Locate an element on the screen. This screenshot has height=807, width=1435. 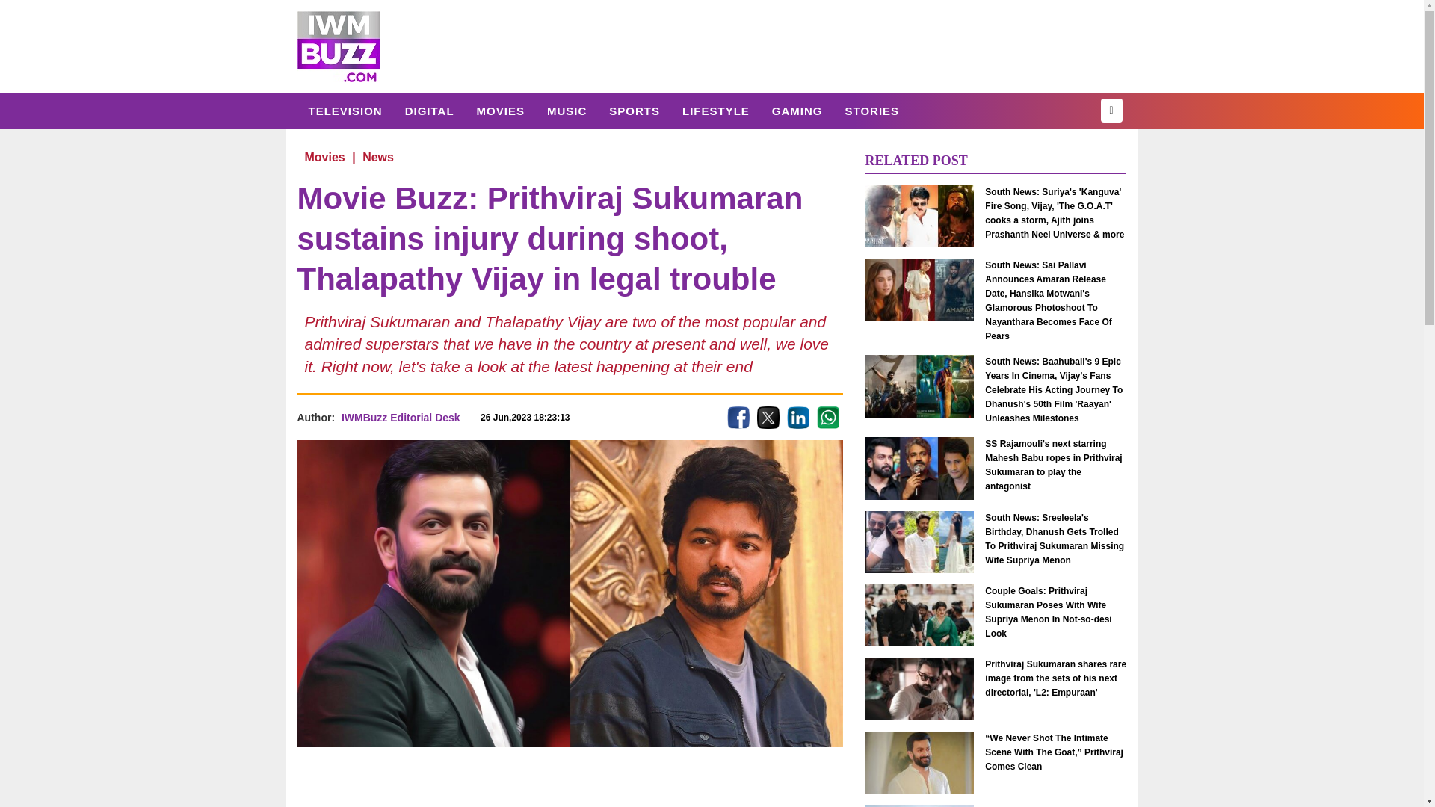
Television is located at coordinates (345, 111).